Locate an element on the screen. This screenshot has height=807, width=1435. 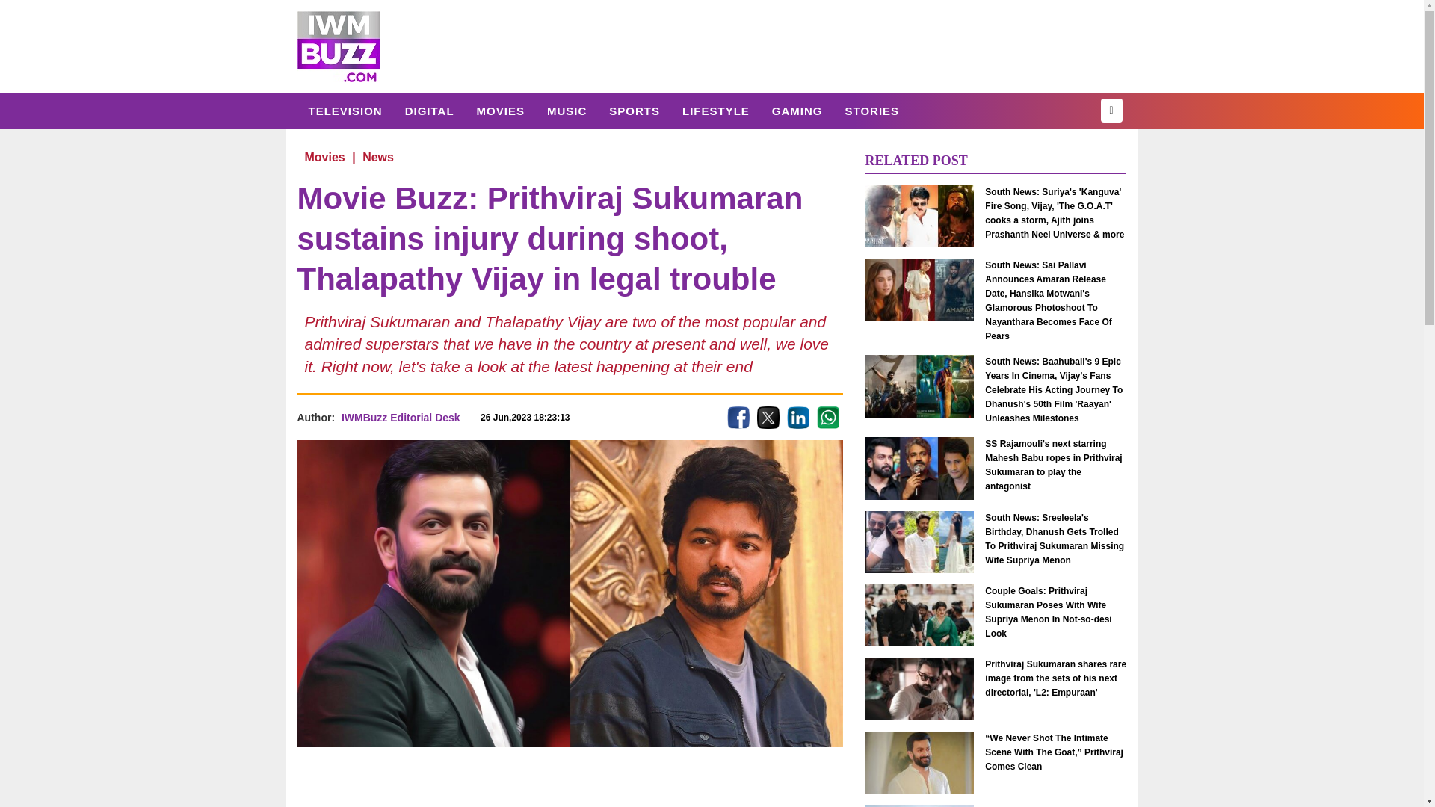
Television is located at coordinates (345, 111).